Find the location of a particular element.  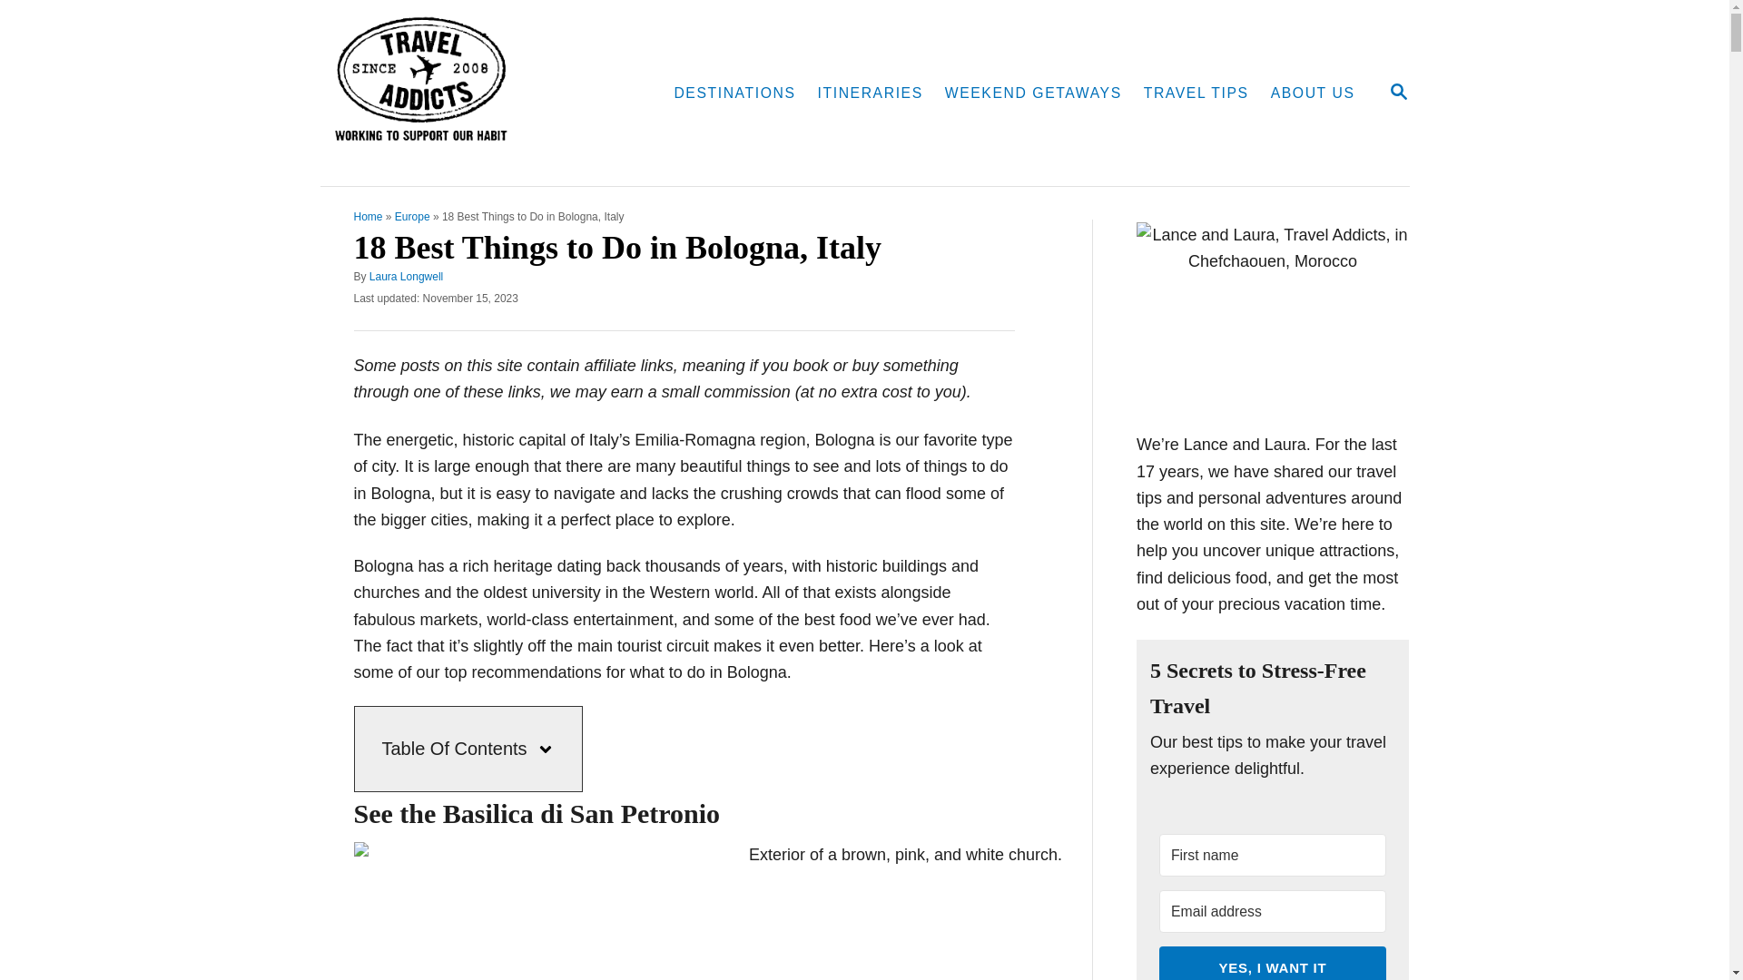

WEEKEND GETAWAYS is located at coordinates (870, 93).